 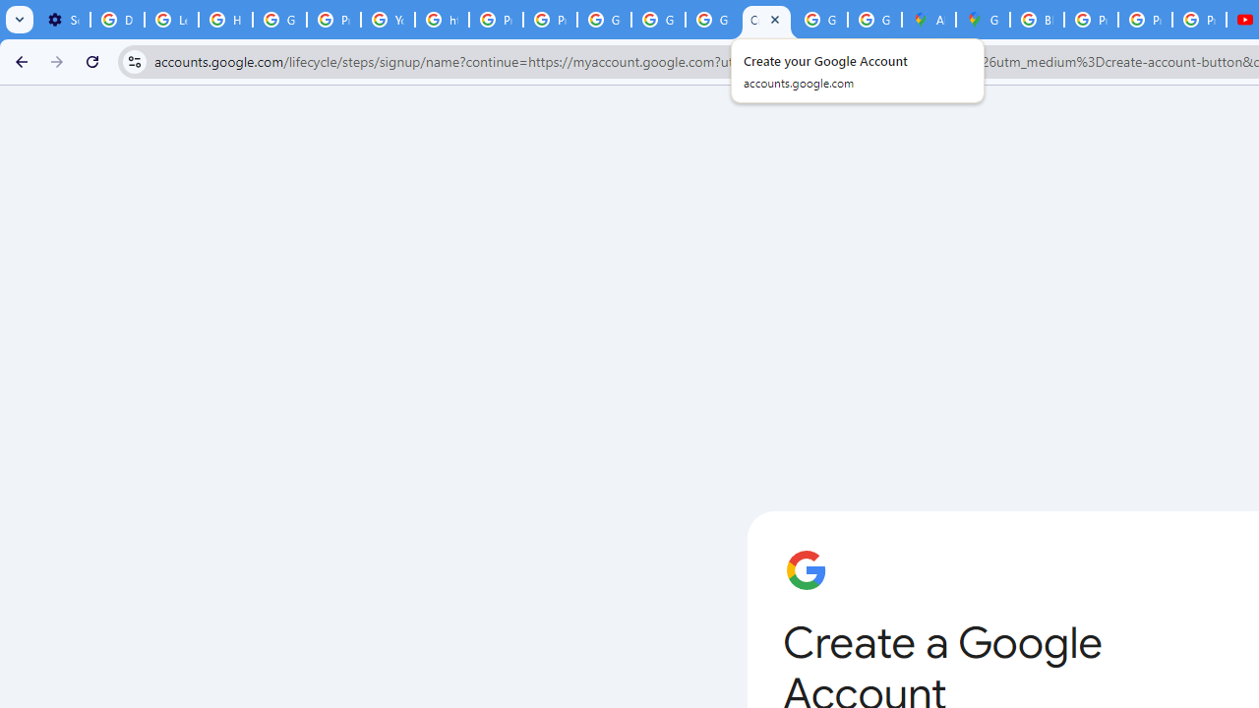 What do you see at coordinates (388, 20) in the screenshot?
I see `YouTube` at bounding box center [388, 20].